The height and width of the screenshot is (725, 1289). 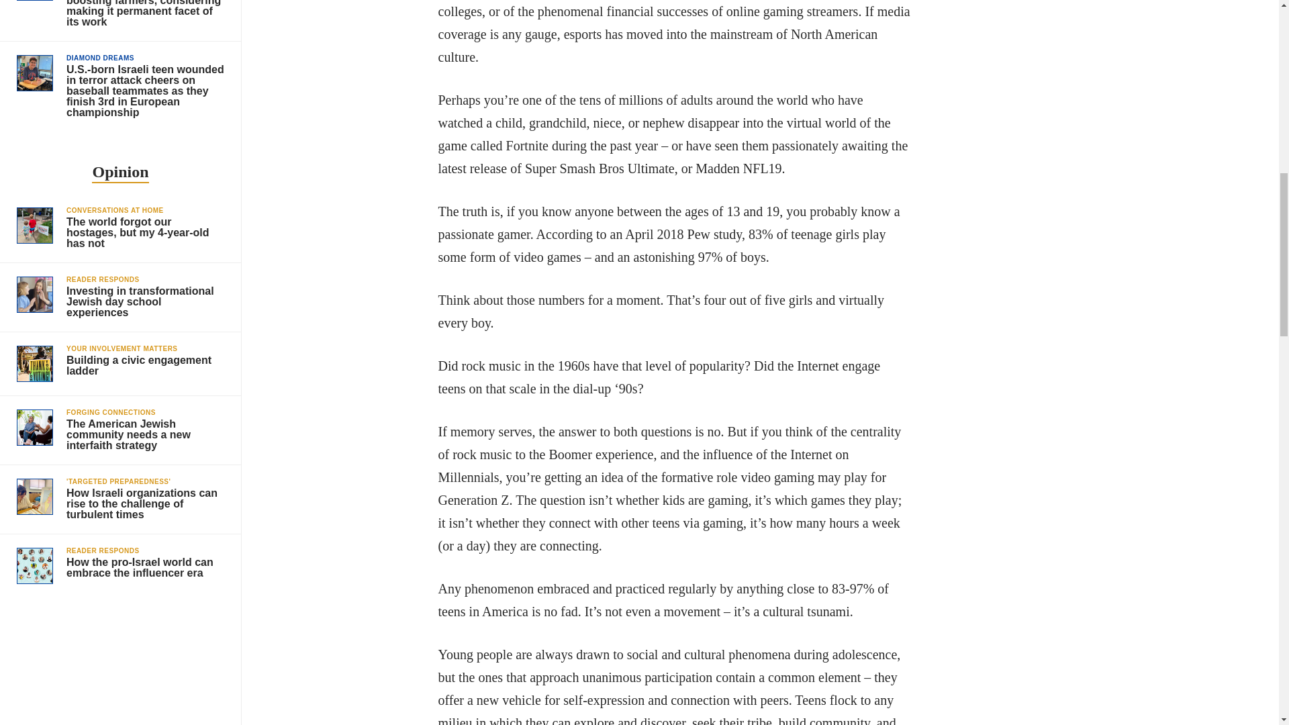 What do you see at coordinates (120, 173) in the screenshot?
I see `Opinion` at bounding box center [120, 173].